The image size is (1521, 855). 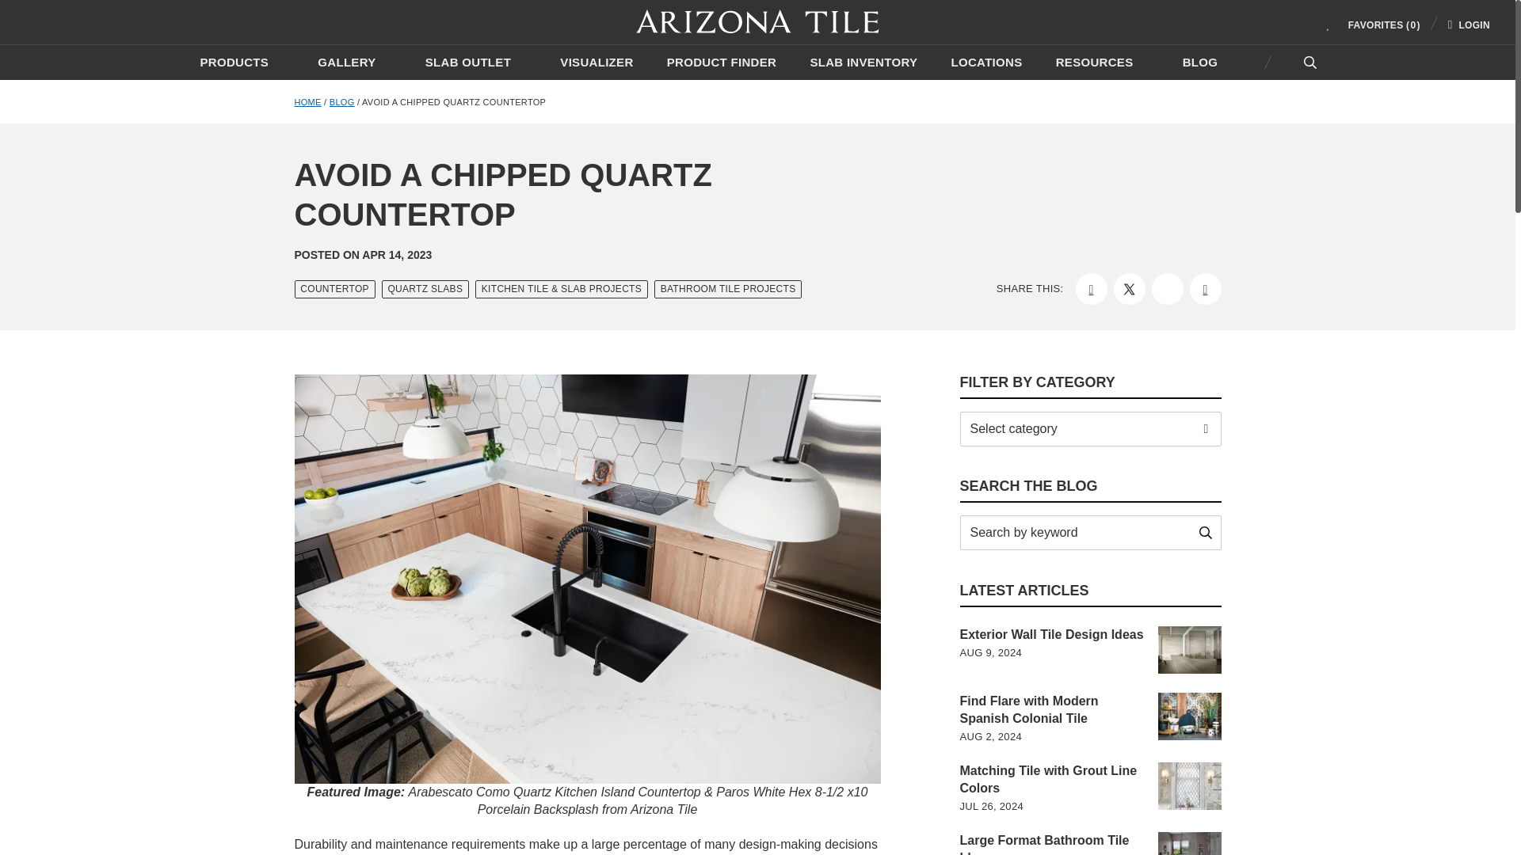 I want to click on Favorites, so click(x=1361, y=24).